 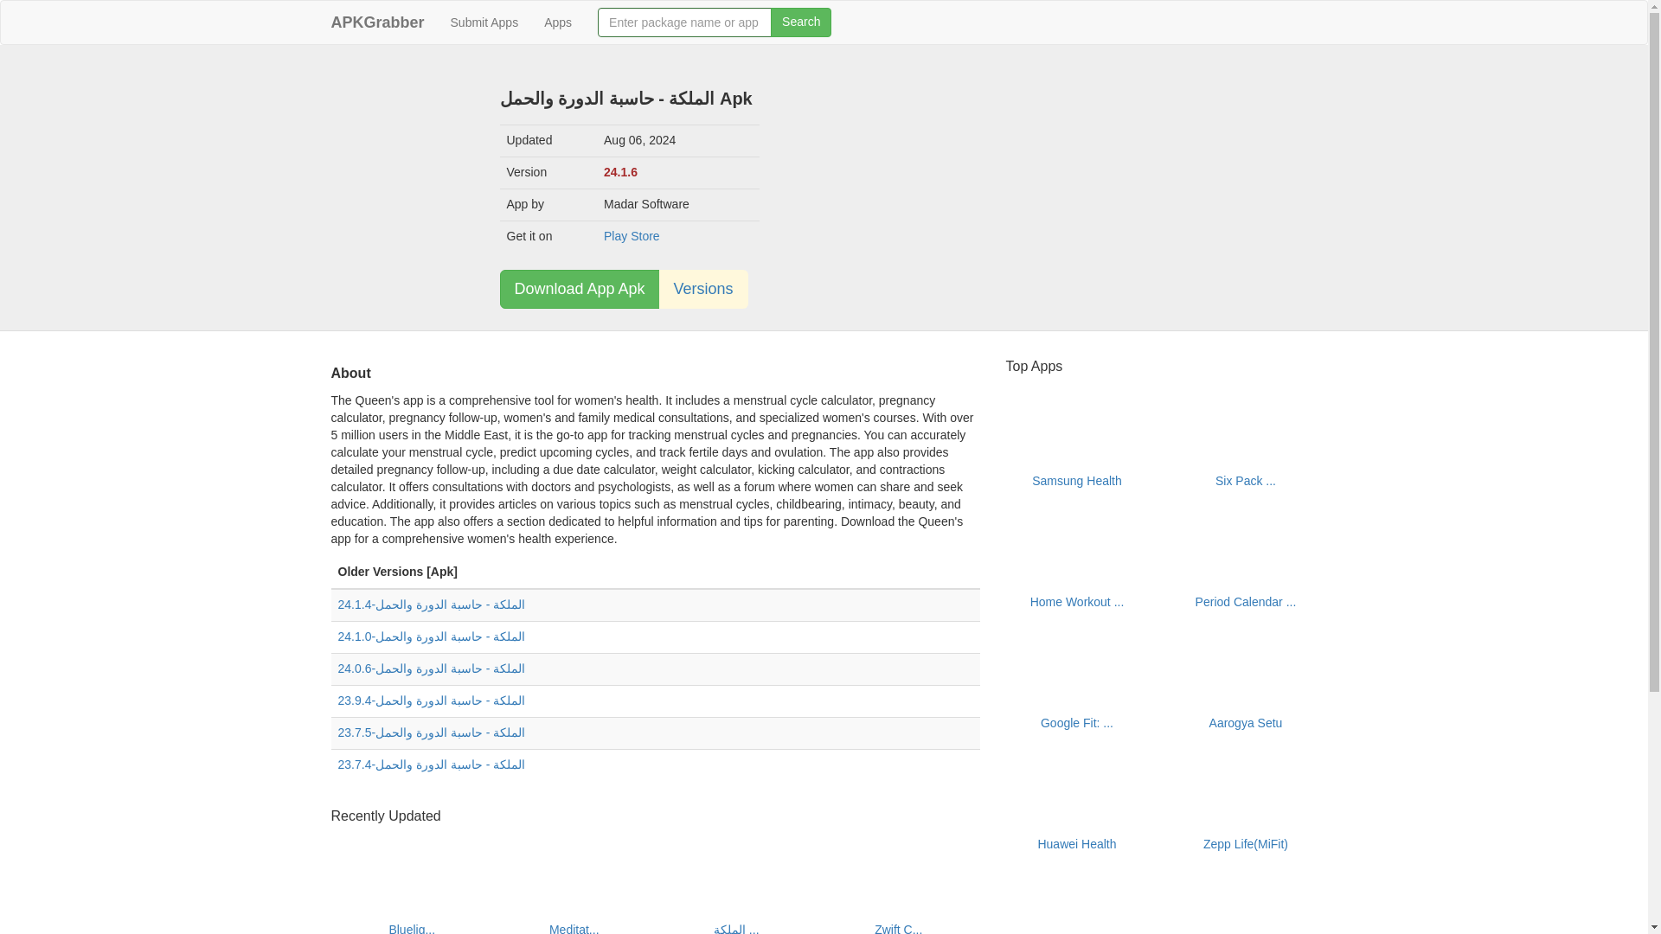 What do you see at coordinates (378, 22) in the screenshot?
I see `APKGrabber` at bounding box center [378, 22].